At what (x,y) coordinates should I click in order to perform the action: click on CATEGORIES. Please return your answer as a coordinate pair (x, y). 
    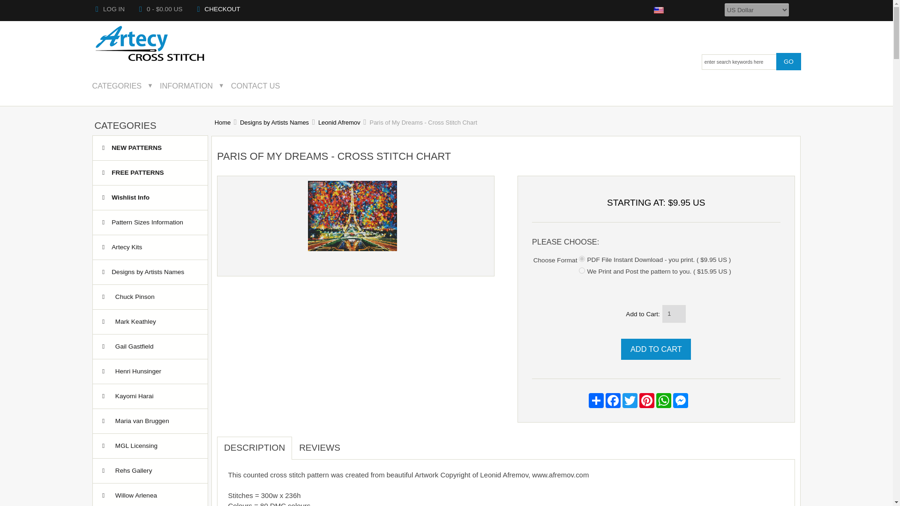
    Looking at the image, I should click on (123, 85).